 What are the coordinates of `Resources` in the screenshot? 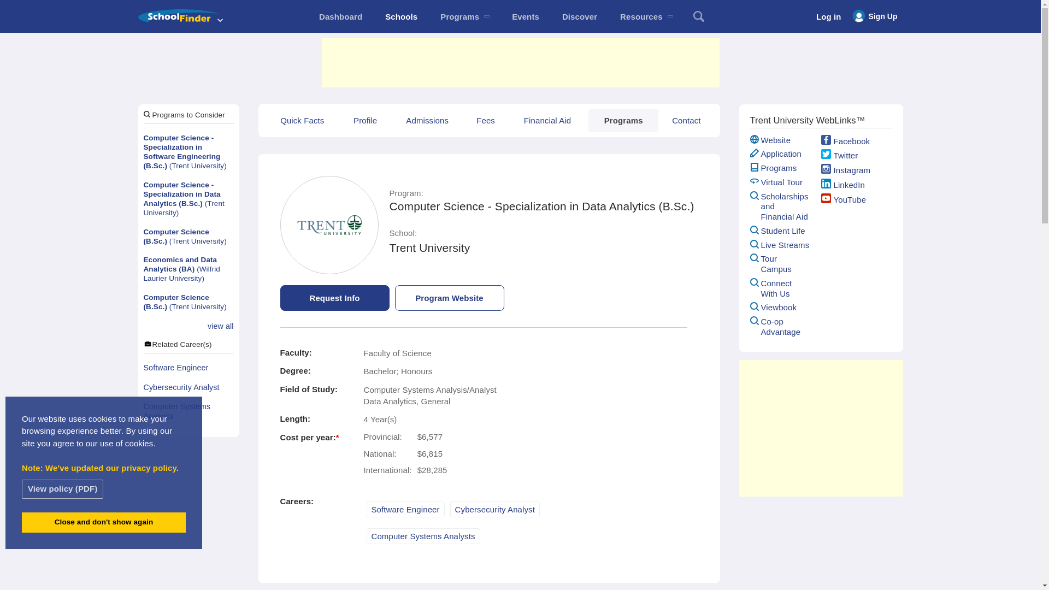 It's located at (646, 16).